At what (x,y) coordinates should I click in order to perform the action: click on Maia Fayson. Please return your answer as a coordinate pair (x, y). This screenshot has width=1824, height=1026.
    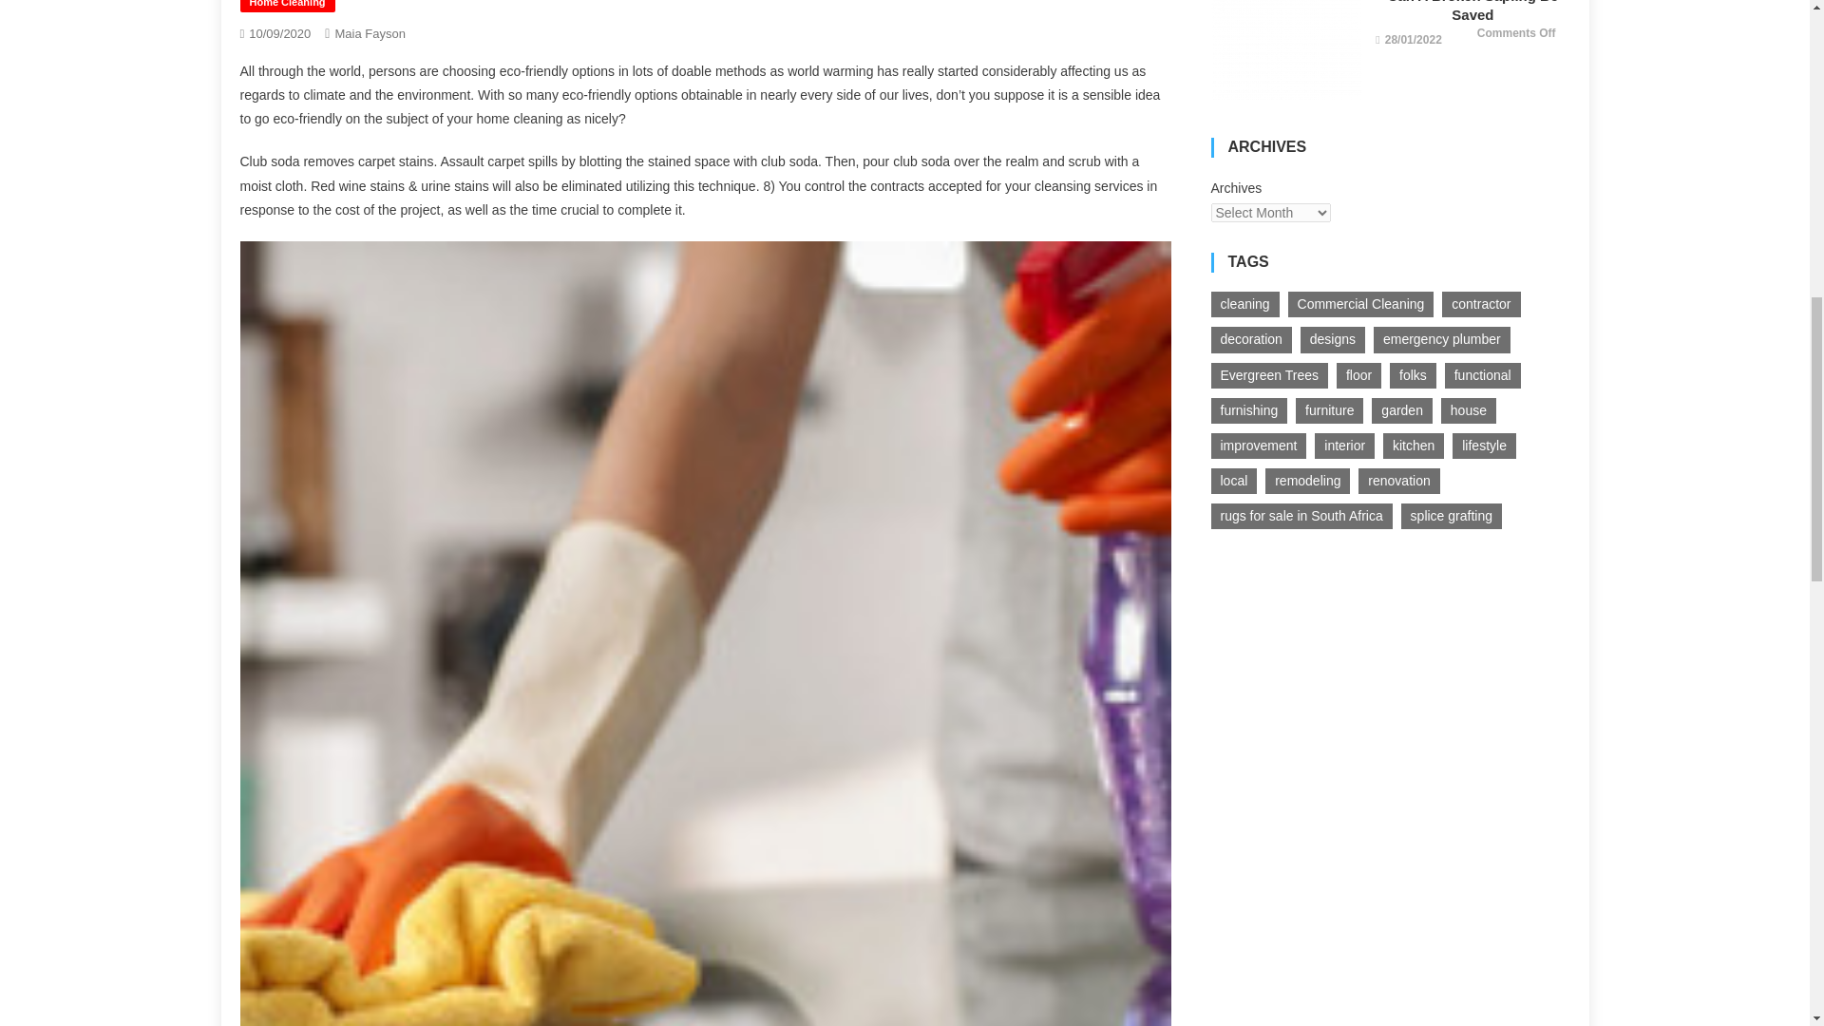
    Looking at the image, I should click on (369, 34).